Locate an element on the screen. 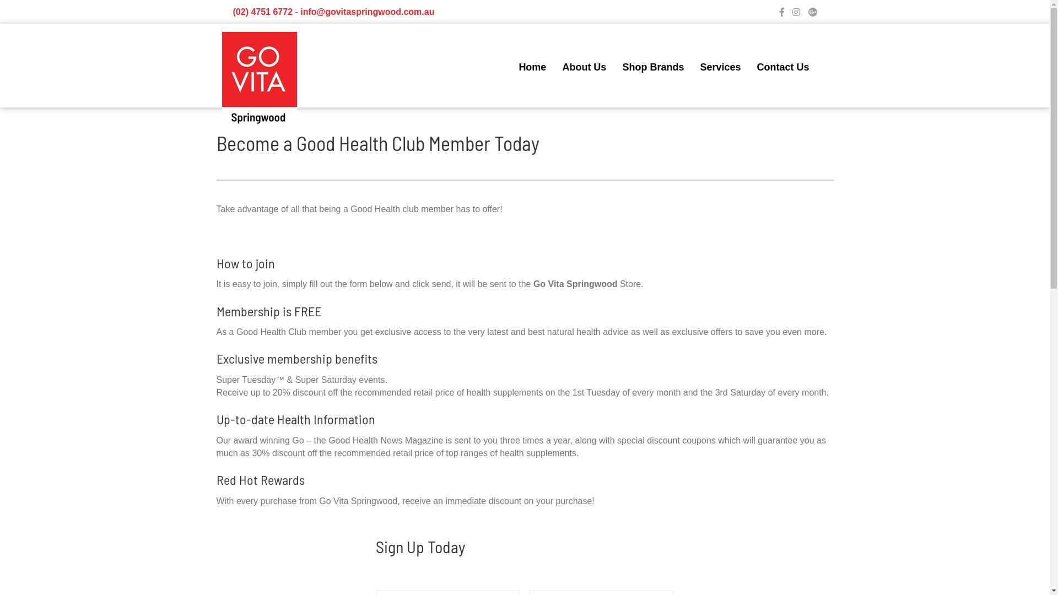 The width and height of the screenshot is (1058, 595). About Us is located at coordinates (584, 67).